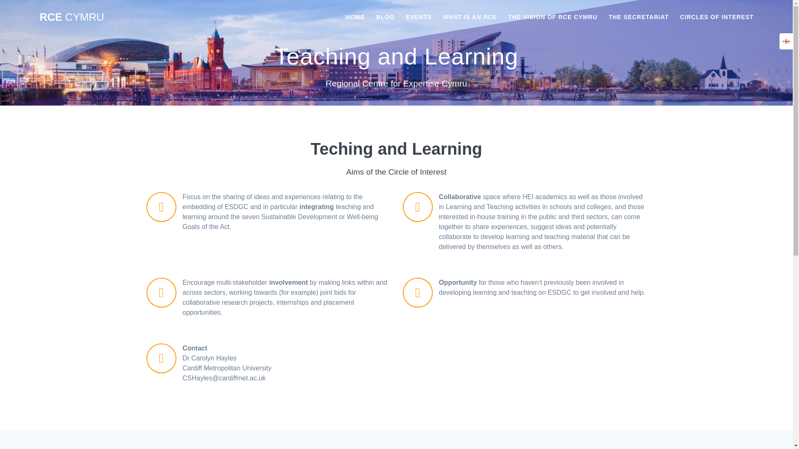 This screenshot has width=799, height=449. What do you see at coordinates (419, 17) in the screenshot?
I see `EVENTS` at bounding box center [419, 17].